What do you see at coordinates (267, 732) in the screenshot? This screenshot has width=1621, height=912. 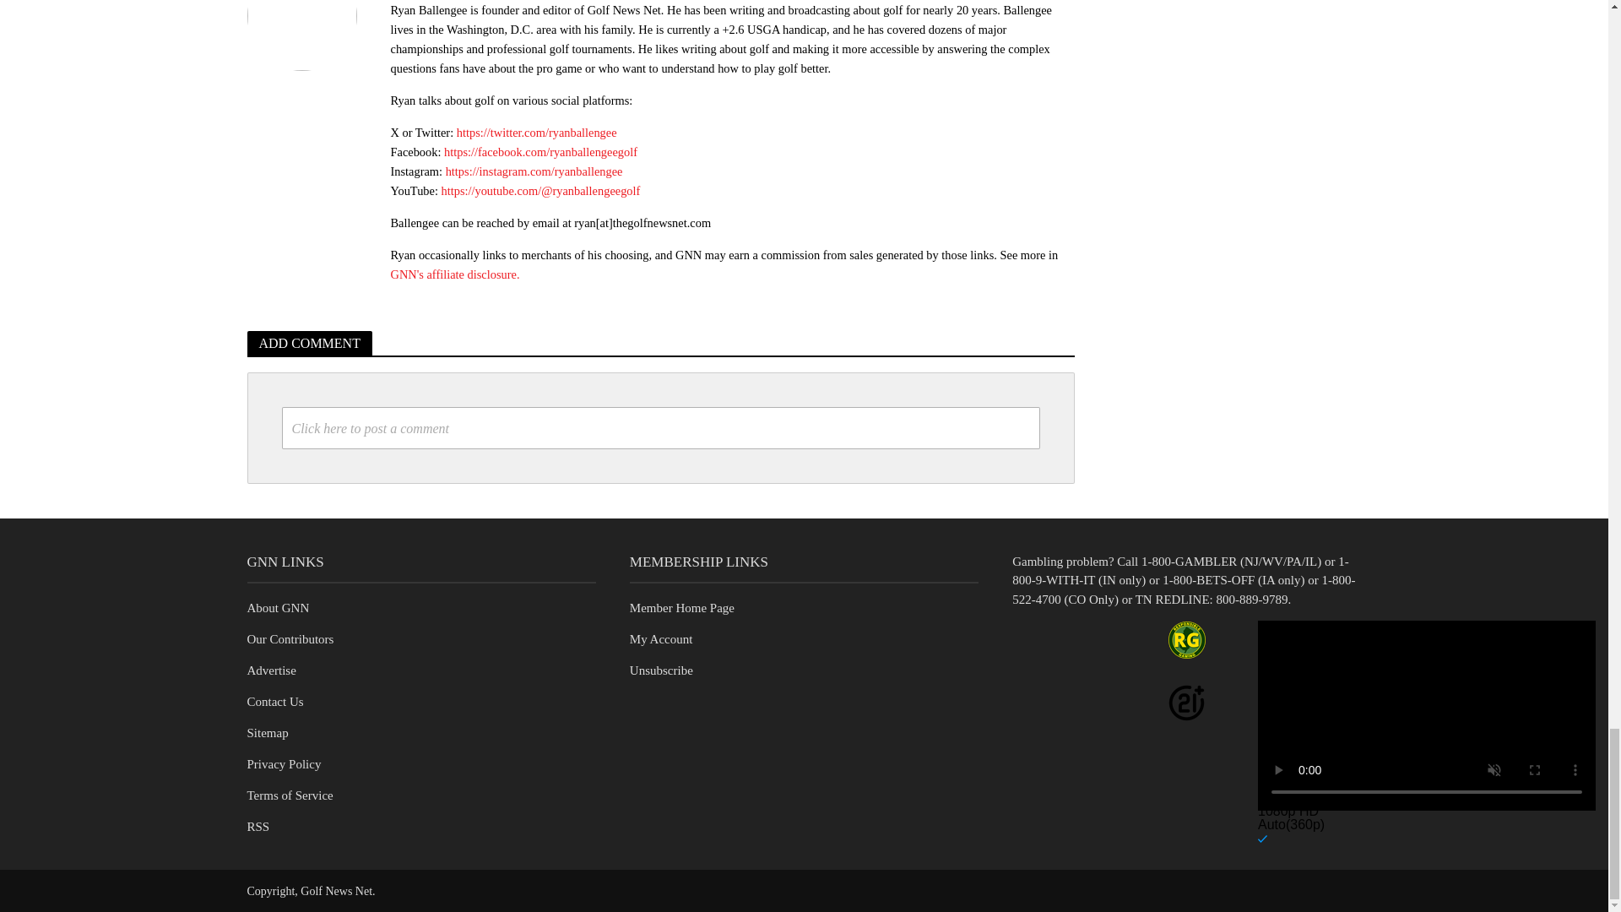 I see `Sitemap` at bounding box center [267, 732].